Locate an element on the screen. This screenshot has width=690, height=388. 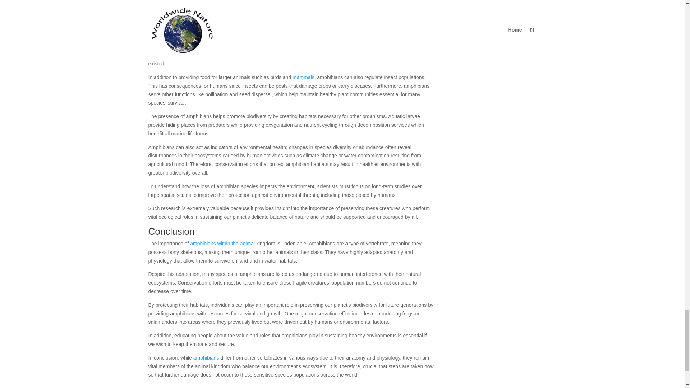
mammals is located at coordinates (303, 77).